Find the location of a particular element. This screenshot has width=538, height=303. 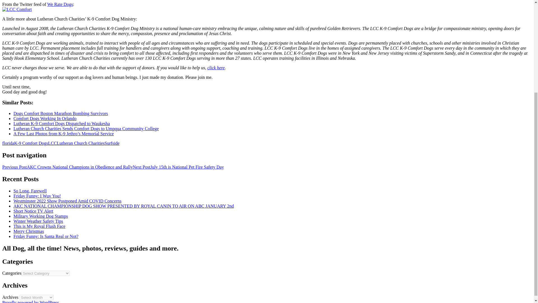

click here is located at coordinates (216, 68).